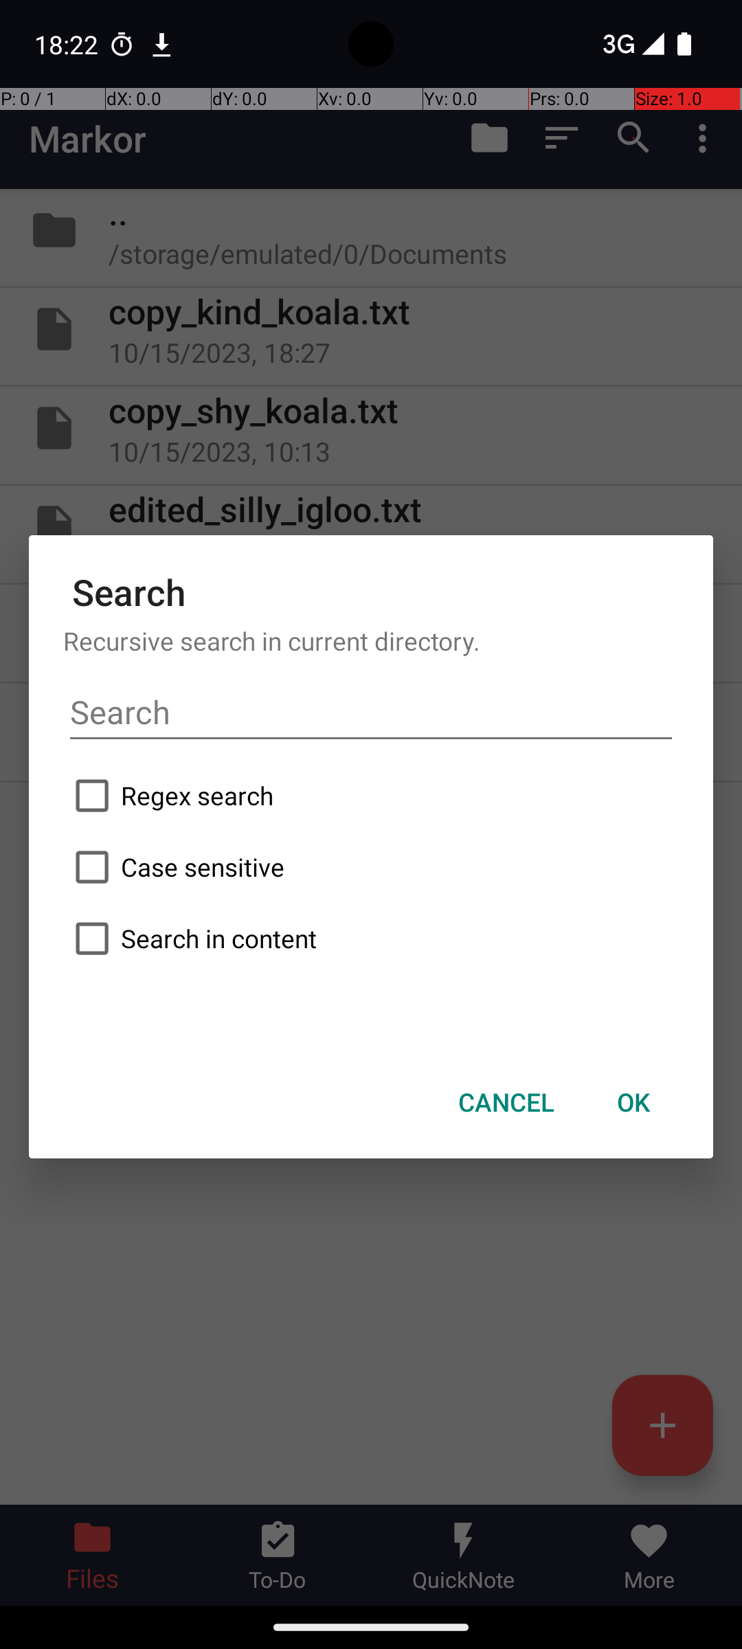  I want to click on 18:22, so click(68, 44).